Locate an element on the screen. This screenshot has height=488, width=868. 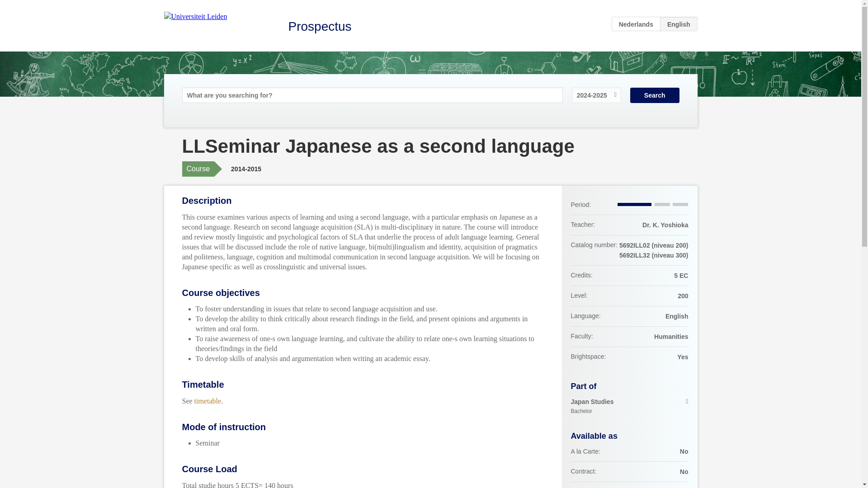
NL is located at coordinates (655, 95).